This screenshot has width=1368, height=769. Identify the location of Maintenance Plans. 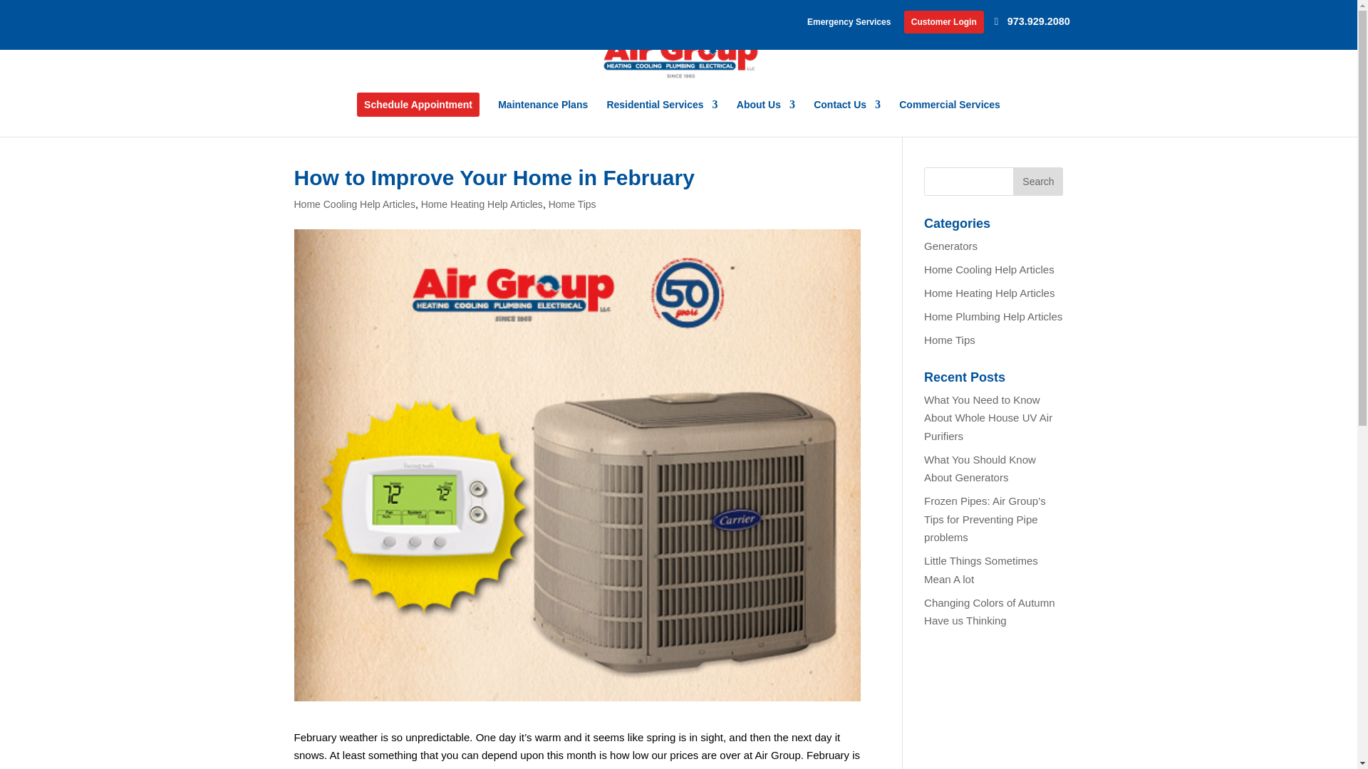
(543, 115).